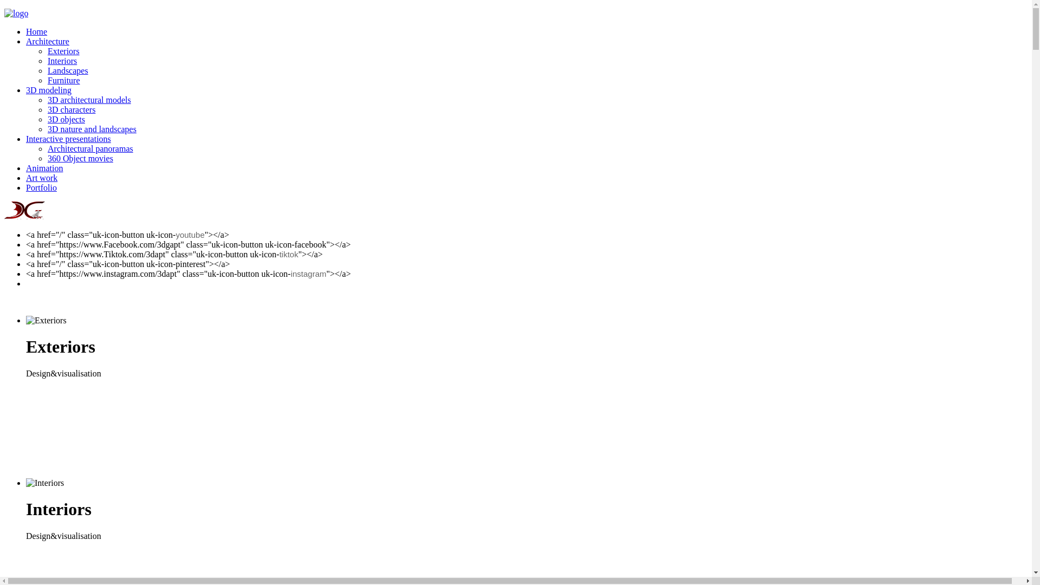  What do you see at coordinates (71, 109) in the screenshot?
I see `3D characters` at bounding box center [71, 109].